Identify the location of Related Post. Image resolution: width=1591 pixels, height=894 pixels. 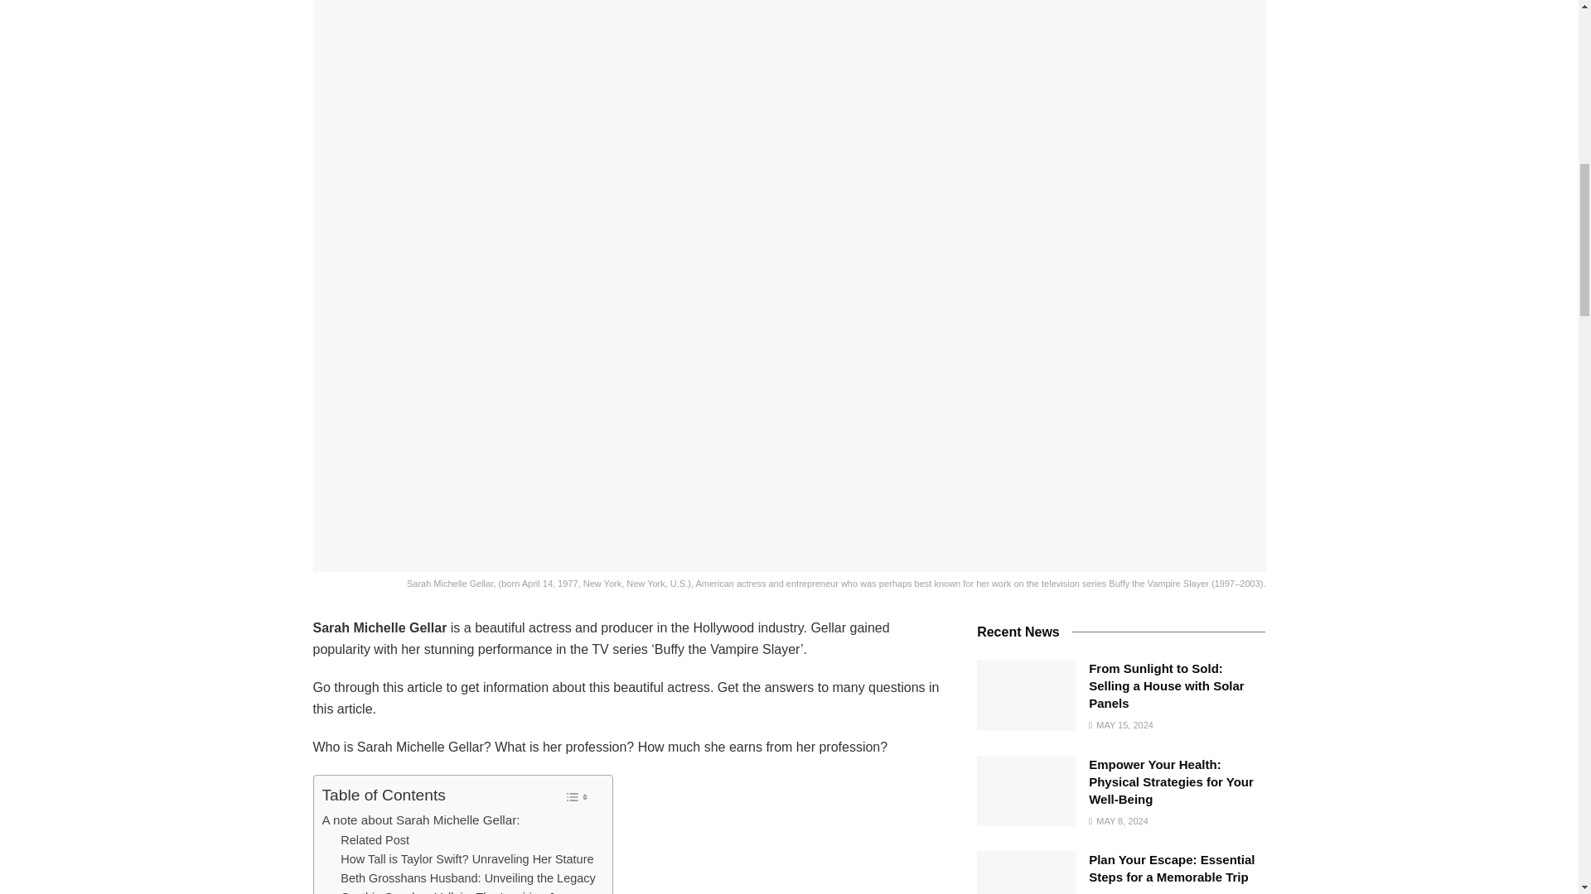
(375, 841).